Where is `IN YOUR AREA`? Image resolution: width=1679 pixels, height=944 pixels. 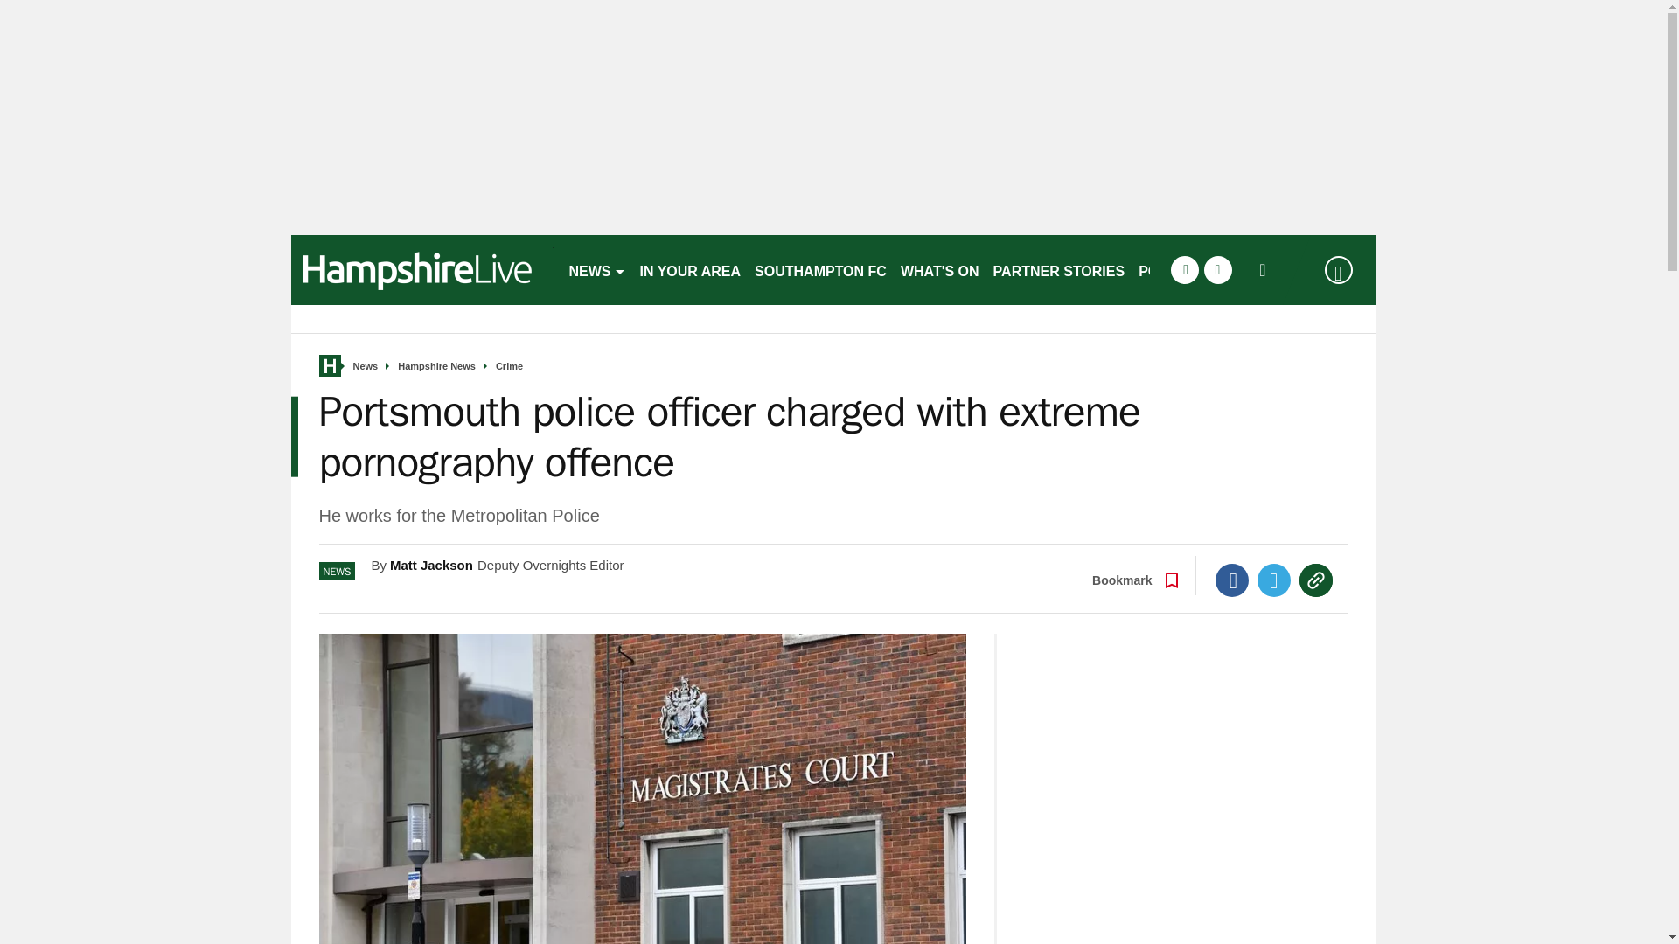
IN YOUR AREA is located at coordinates (691, 269).